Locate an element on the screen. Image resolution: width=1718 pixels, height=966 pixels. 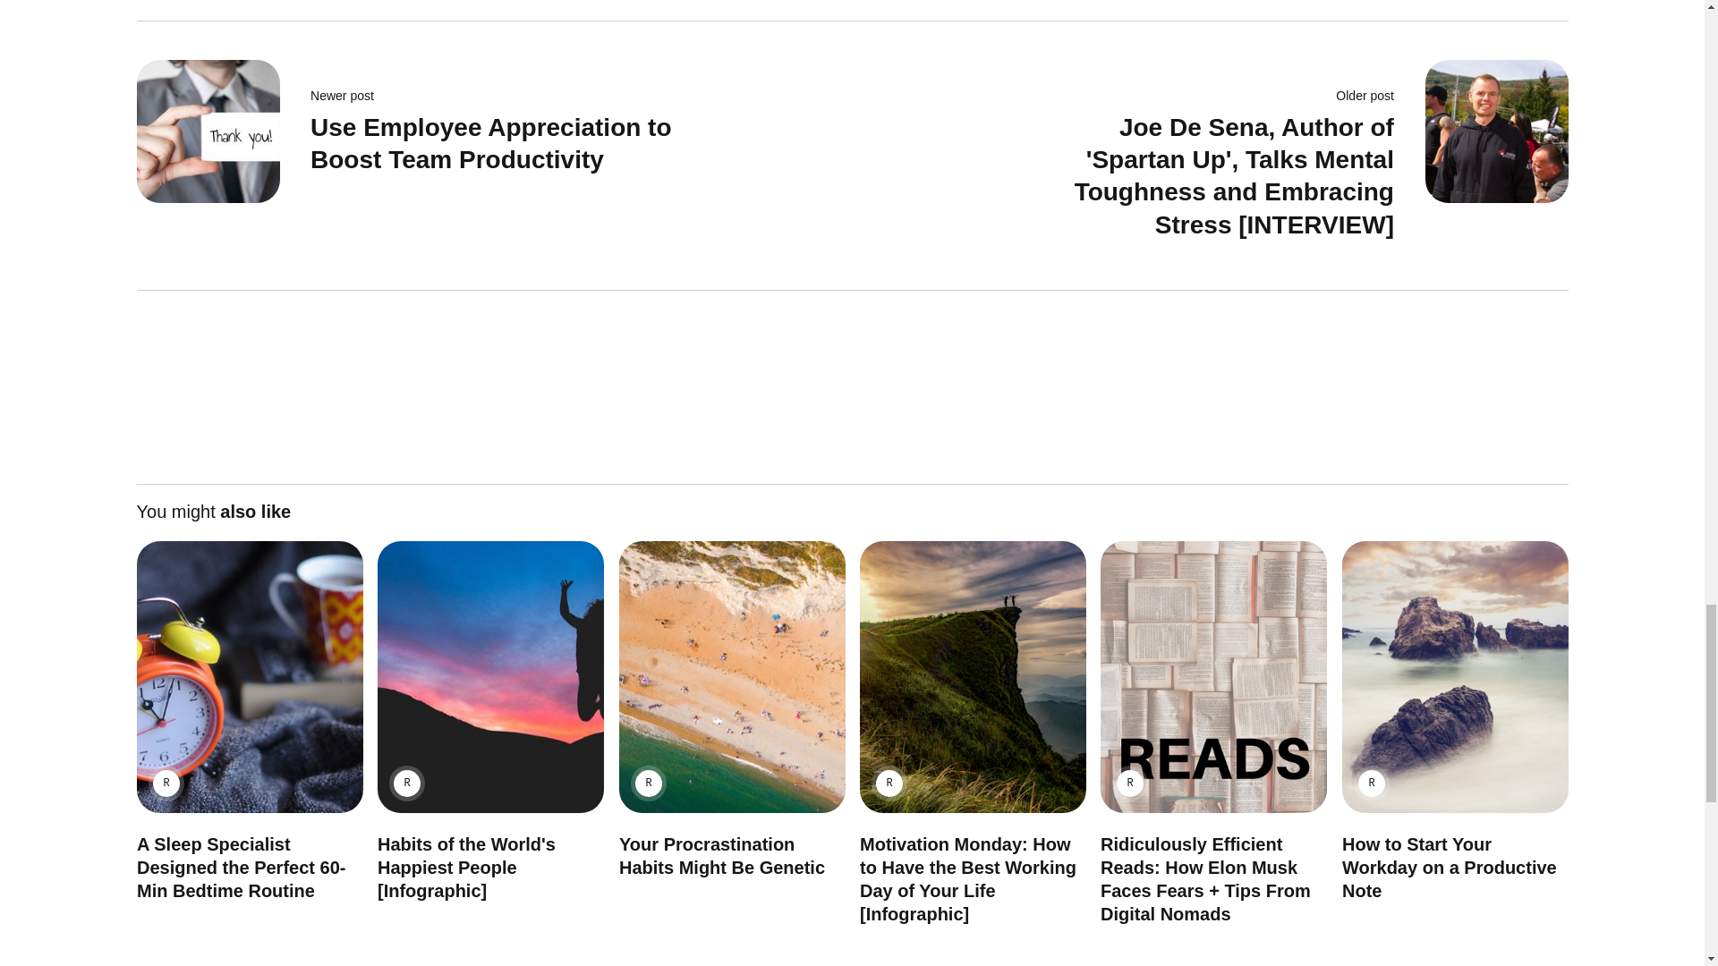
Your Procrastination Habits Might Be Genetic is located at coordinates (721, 855).